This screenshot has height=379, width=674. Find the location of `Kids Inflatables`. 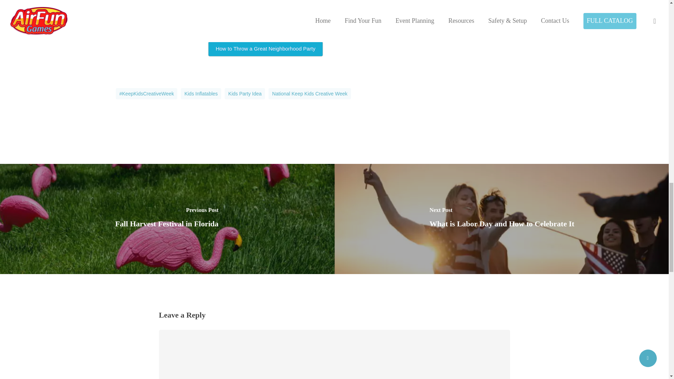

Kids Inflatables is located at coordinates (201, 93).